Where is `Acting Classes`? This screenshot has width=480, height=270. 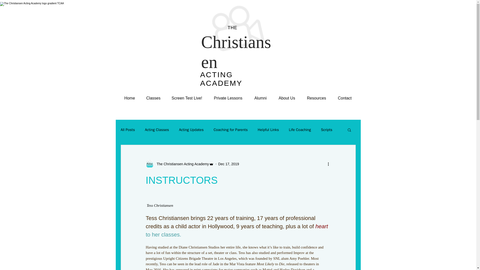
Acting Classes is located at coordinates (157, 130).